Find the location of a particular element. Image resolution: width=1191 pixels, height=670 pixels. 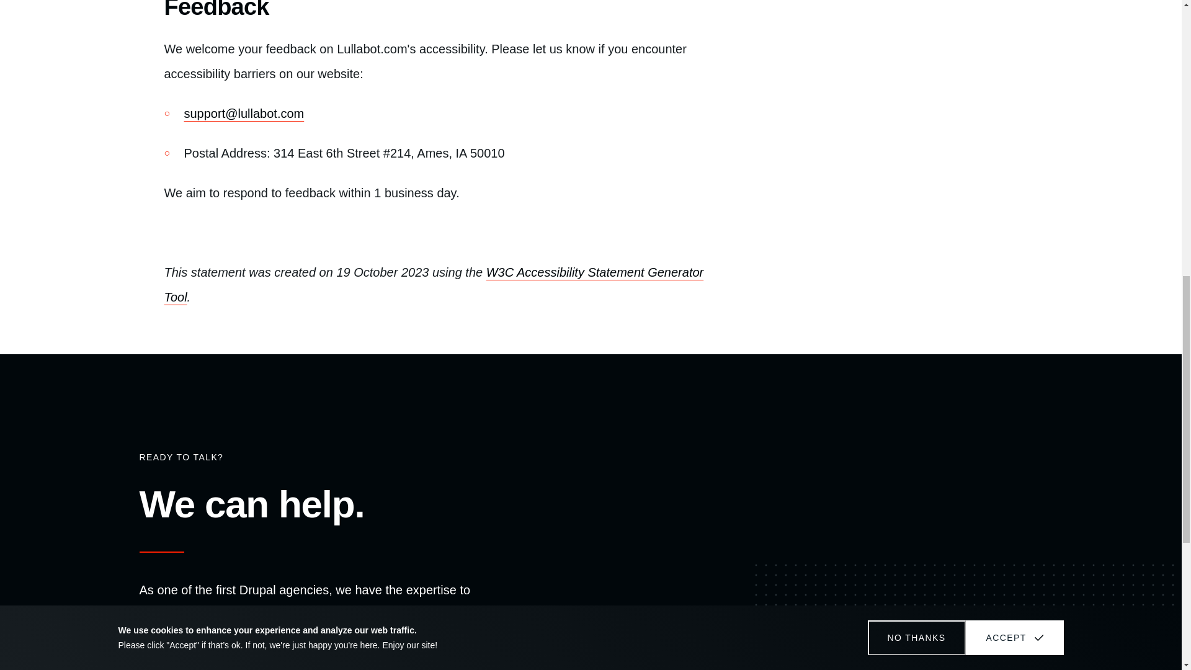

LET'S CONNECT is located at coordinates (213, 661).